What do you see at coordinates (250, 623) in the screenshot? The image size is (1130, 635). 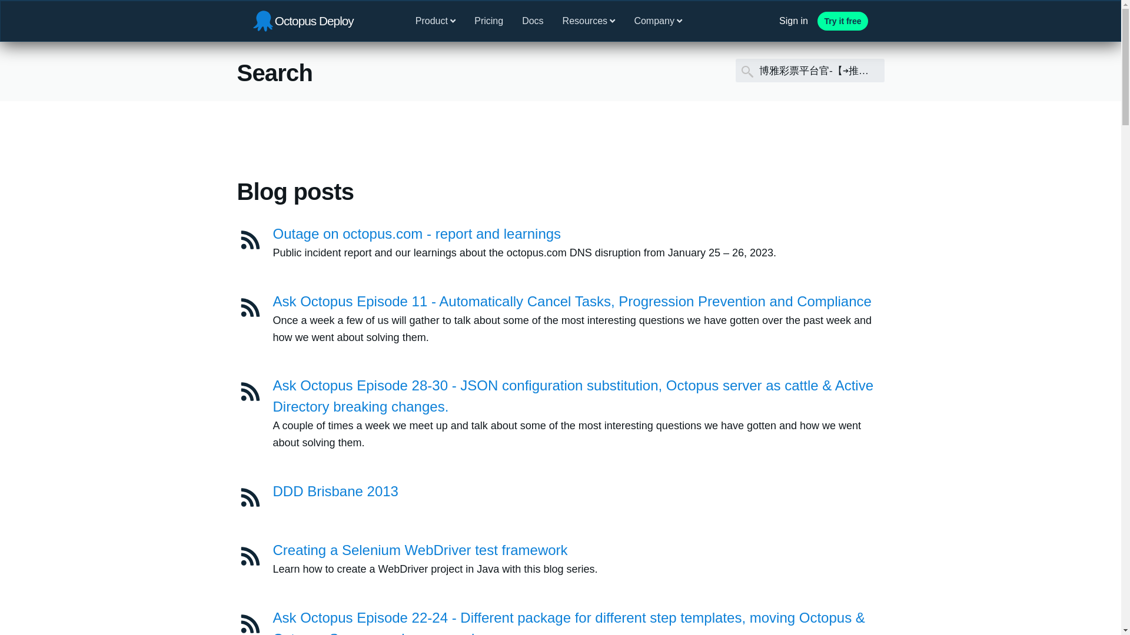 I see `Blog post` at bounding box center [250, 623].